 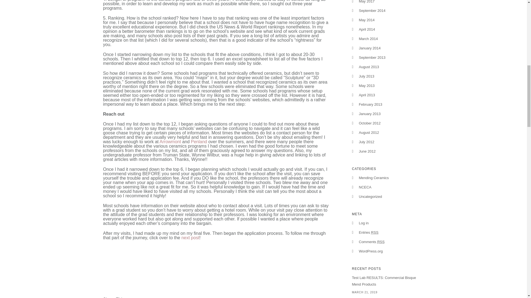 What do you see at coordinates (388, 281) in the screenshot?
I see `Test Lab RESULTS: Commercial Bisque Mend Products` at bounding box center [388, 281].